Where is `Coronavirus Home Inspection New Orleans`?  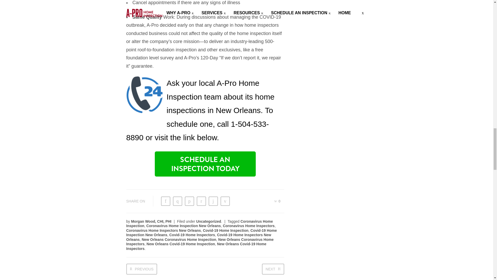
Coronavirus Home Inspection New Orleans is located at coordinates (183, 226).